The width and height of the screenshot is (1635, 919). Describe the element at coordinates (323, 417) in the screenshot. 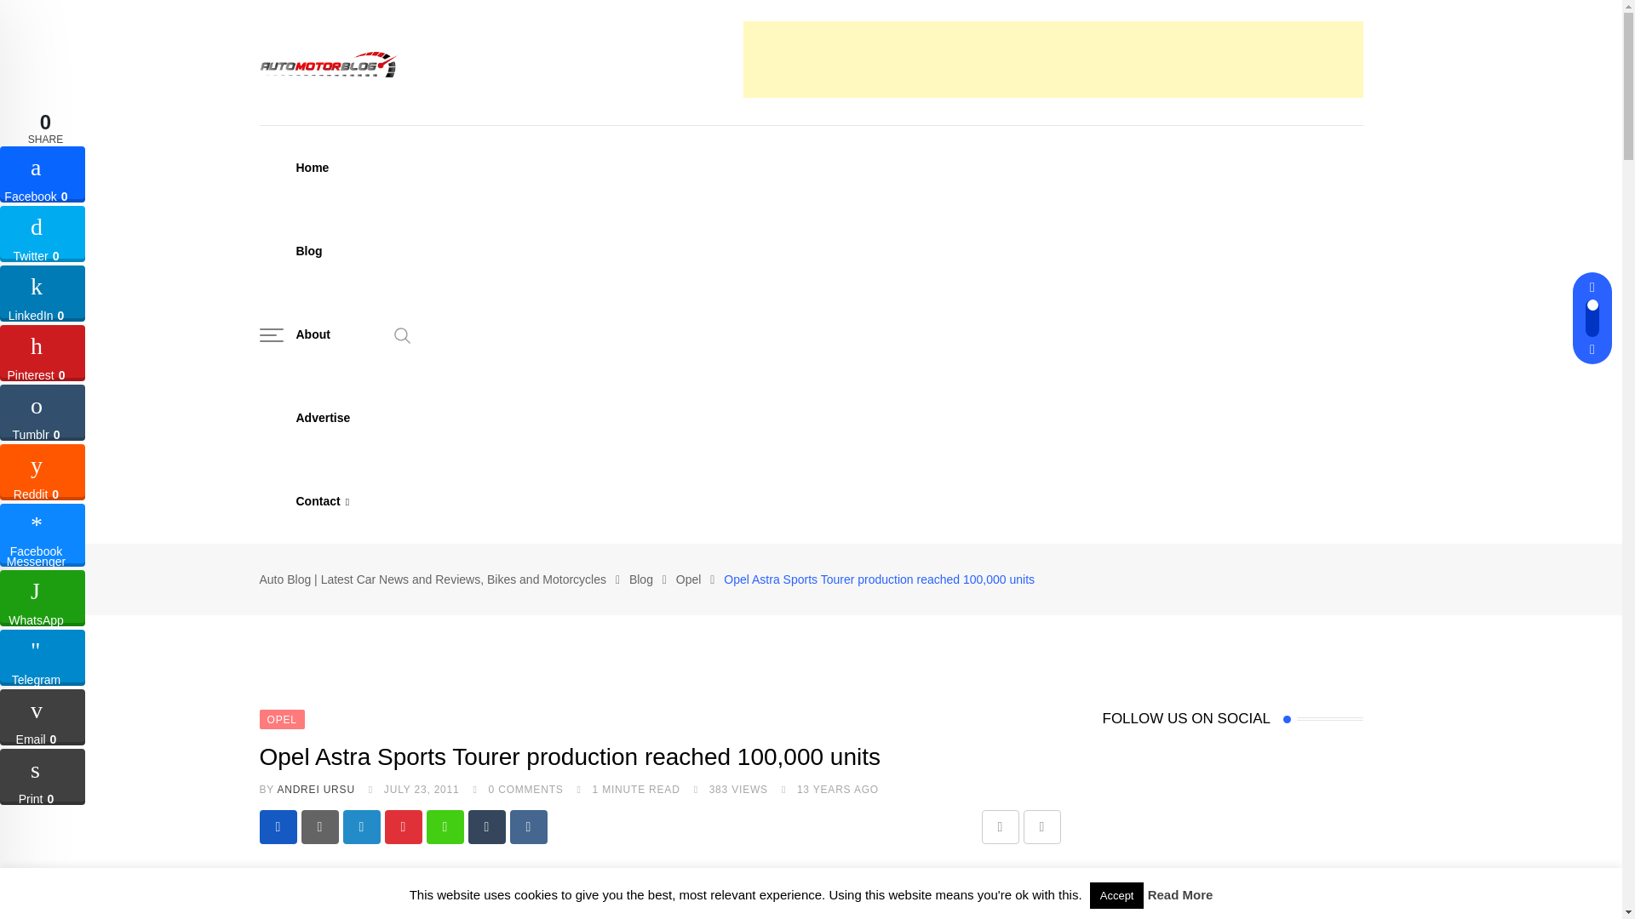

I see `Advertise` at that location.